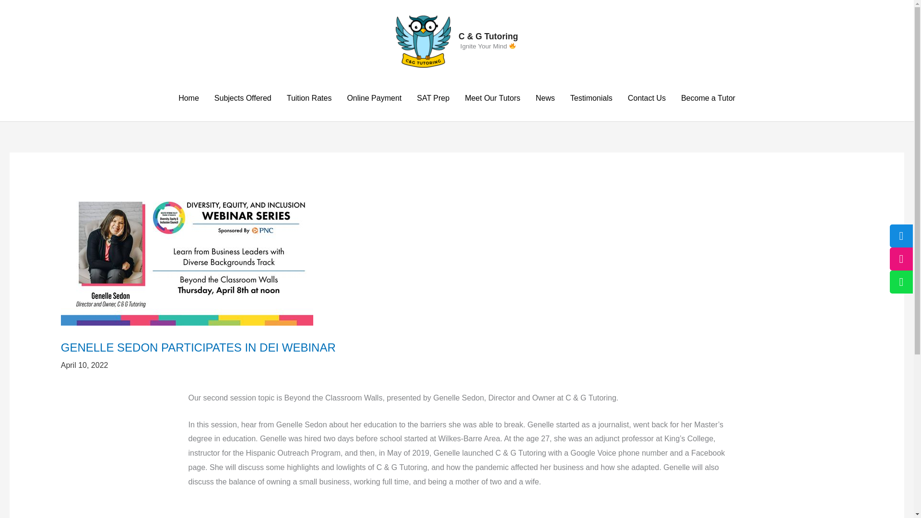  What do you see at coordinates (591, 98) in the screenshot?
I see `Testimonials` at bounding box center [591, 98].